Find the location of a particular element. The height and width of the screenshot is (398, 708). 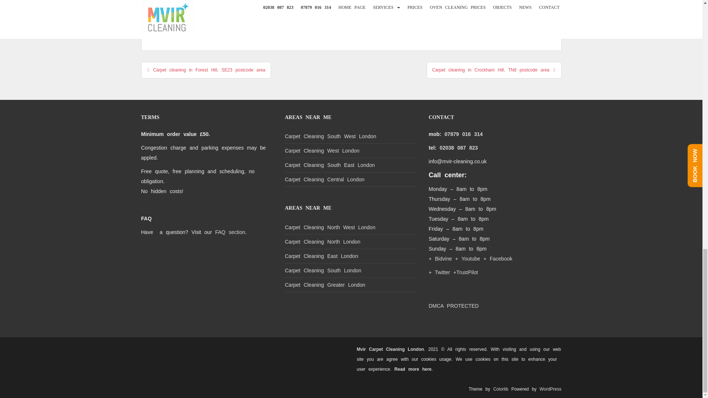

steam capet cleaning is located at coordinates (298, 28).